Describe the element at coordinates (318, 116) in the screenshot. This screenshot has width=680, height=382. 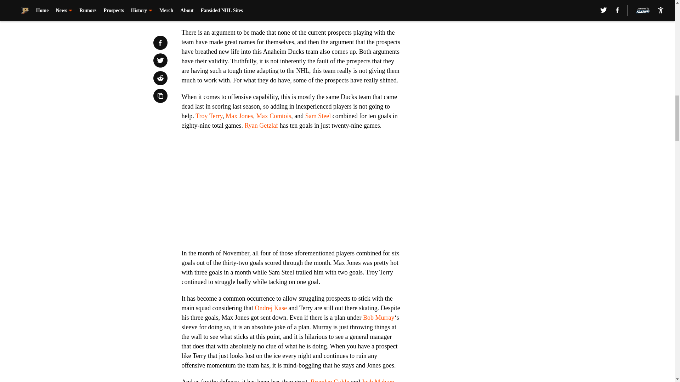
I see `Sam Steel` at that location.